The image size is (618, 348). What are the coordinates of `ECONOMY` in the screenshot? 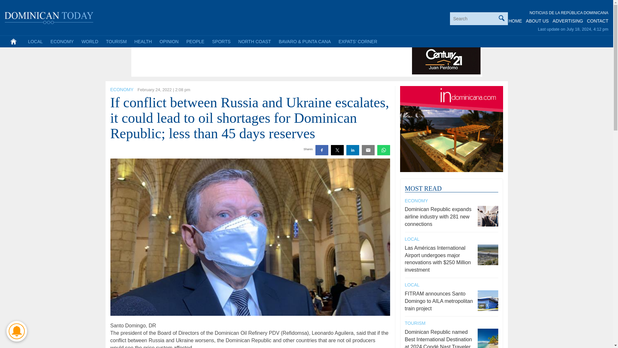 It's located at (122, 90).